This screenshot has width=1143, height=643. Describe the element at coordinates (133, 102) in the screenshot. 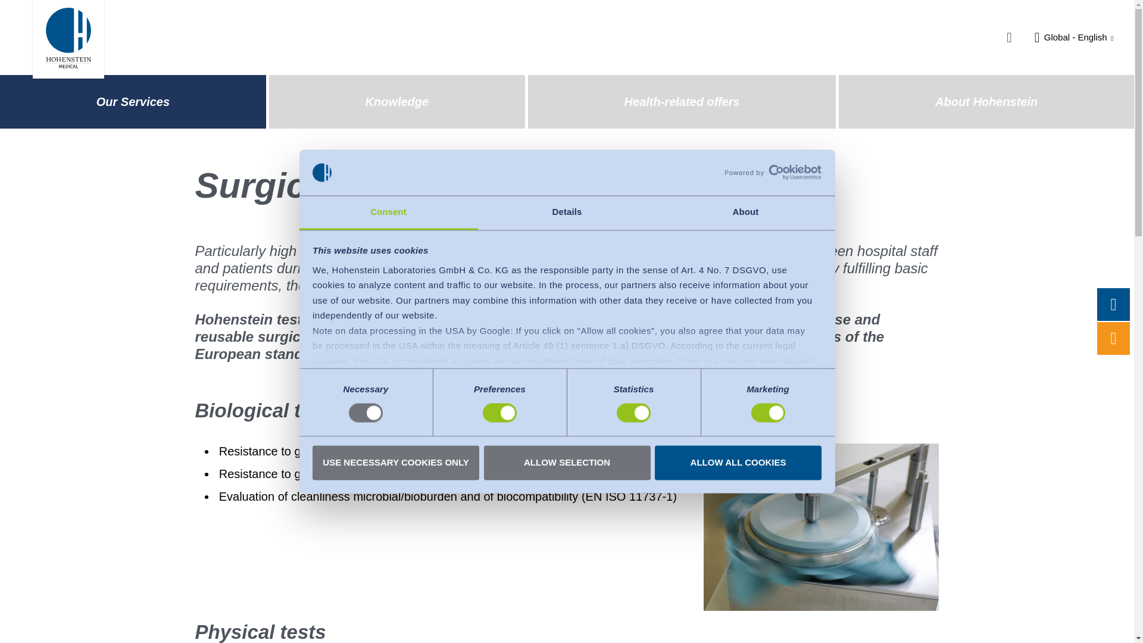

I see `Our Services` at that location.